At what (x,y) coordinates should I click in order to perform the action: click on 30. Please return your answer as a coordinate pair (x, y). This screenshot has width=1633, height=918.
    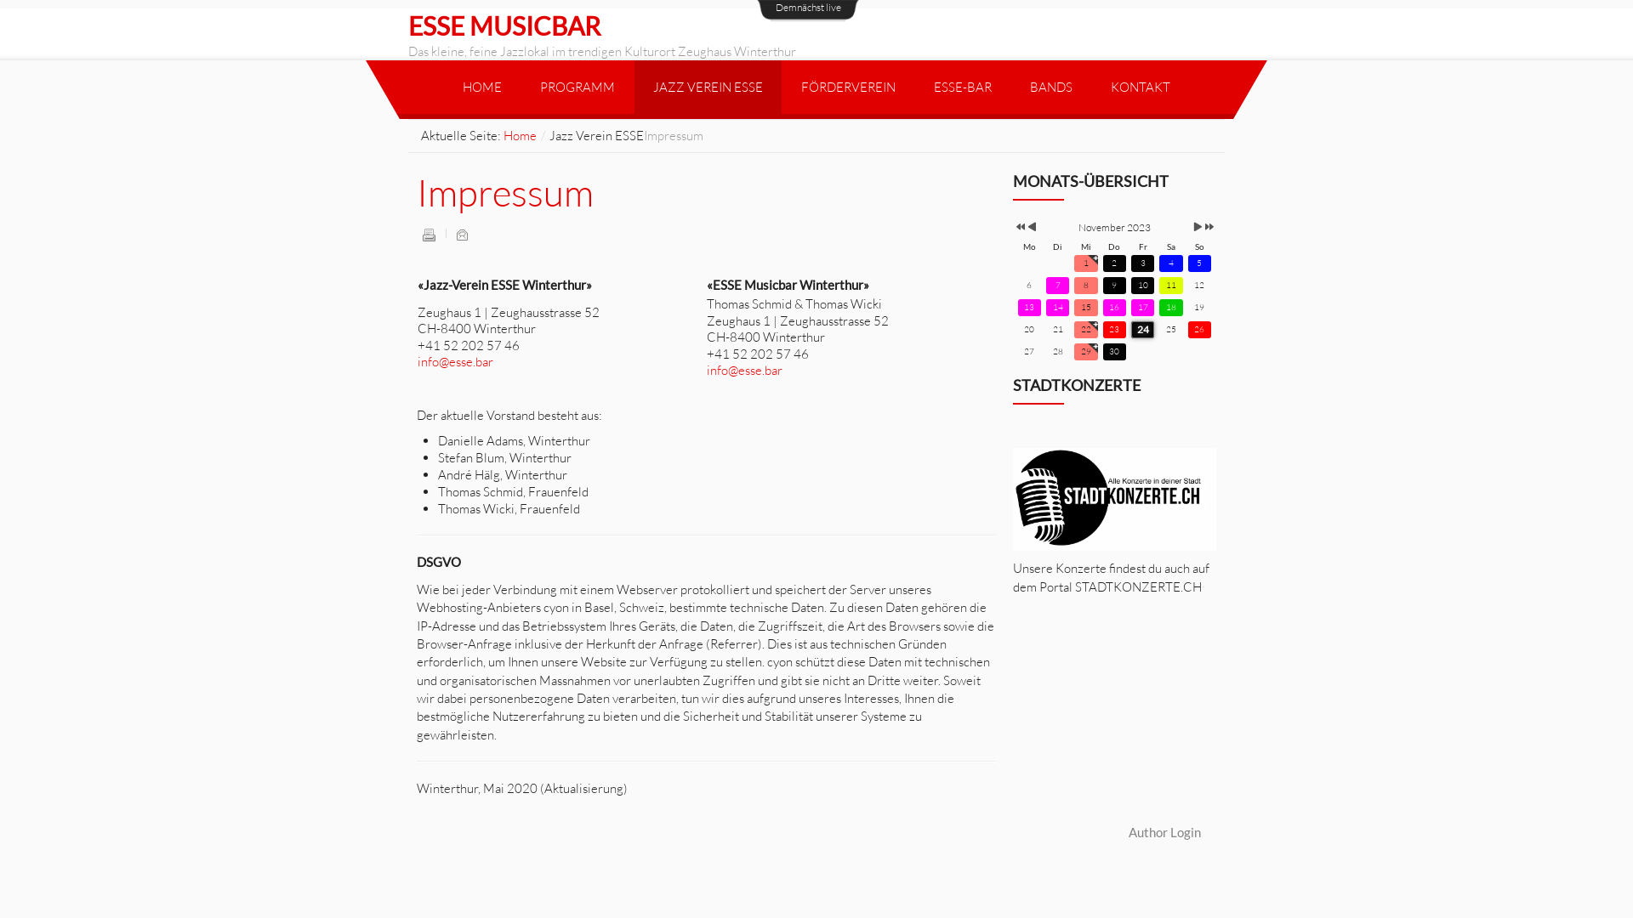
    Looking at the image, I should click on (1114, 352).